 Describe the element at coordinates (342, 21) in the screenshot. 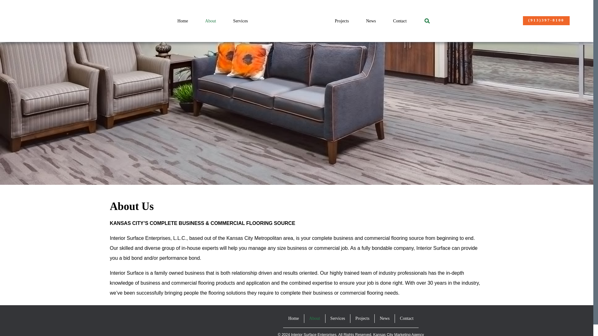

I see `Projects` at that location.